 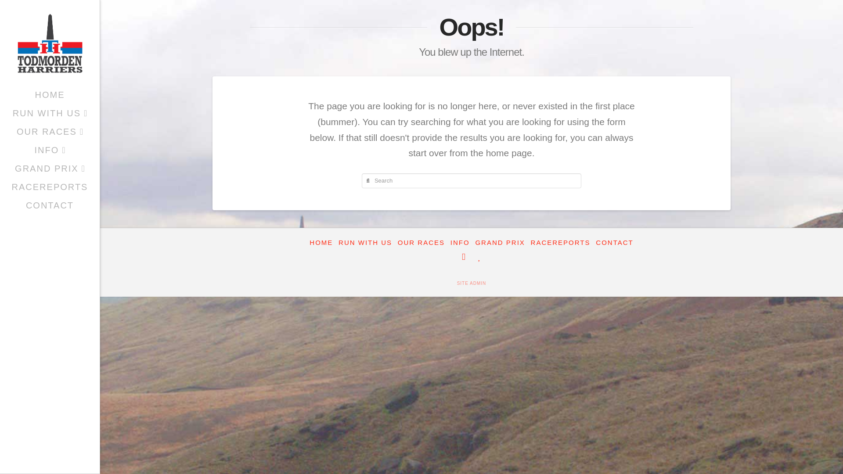 I want to click on RACEREPORTS, so click(x=50, y=187).